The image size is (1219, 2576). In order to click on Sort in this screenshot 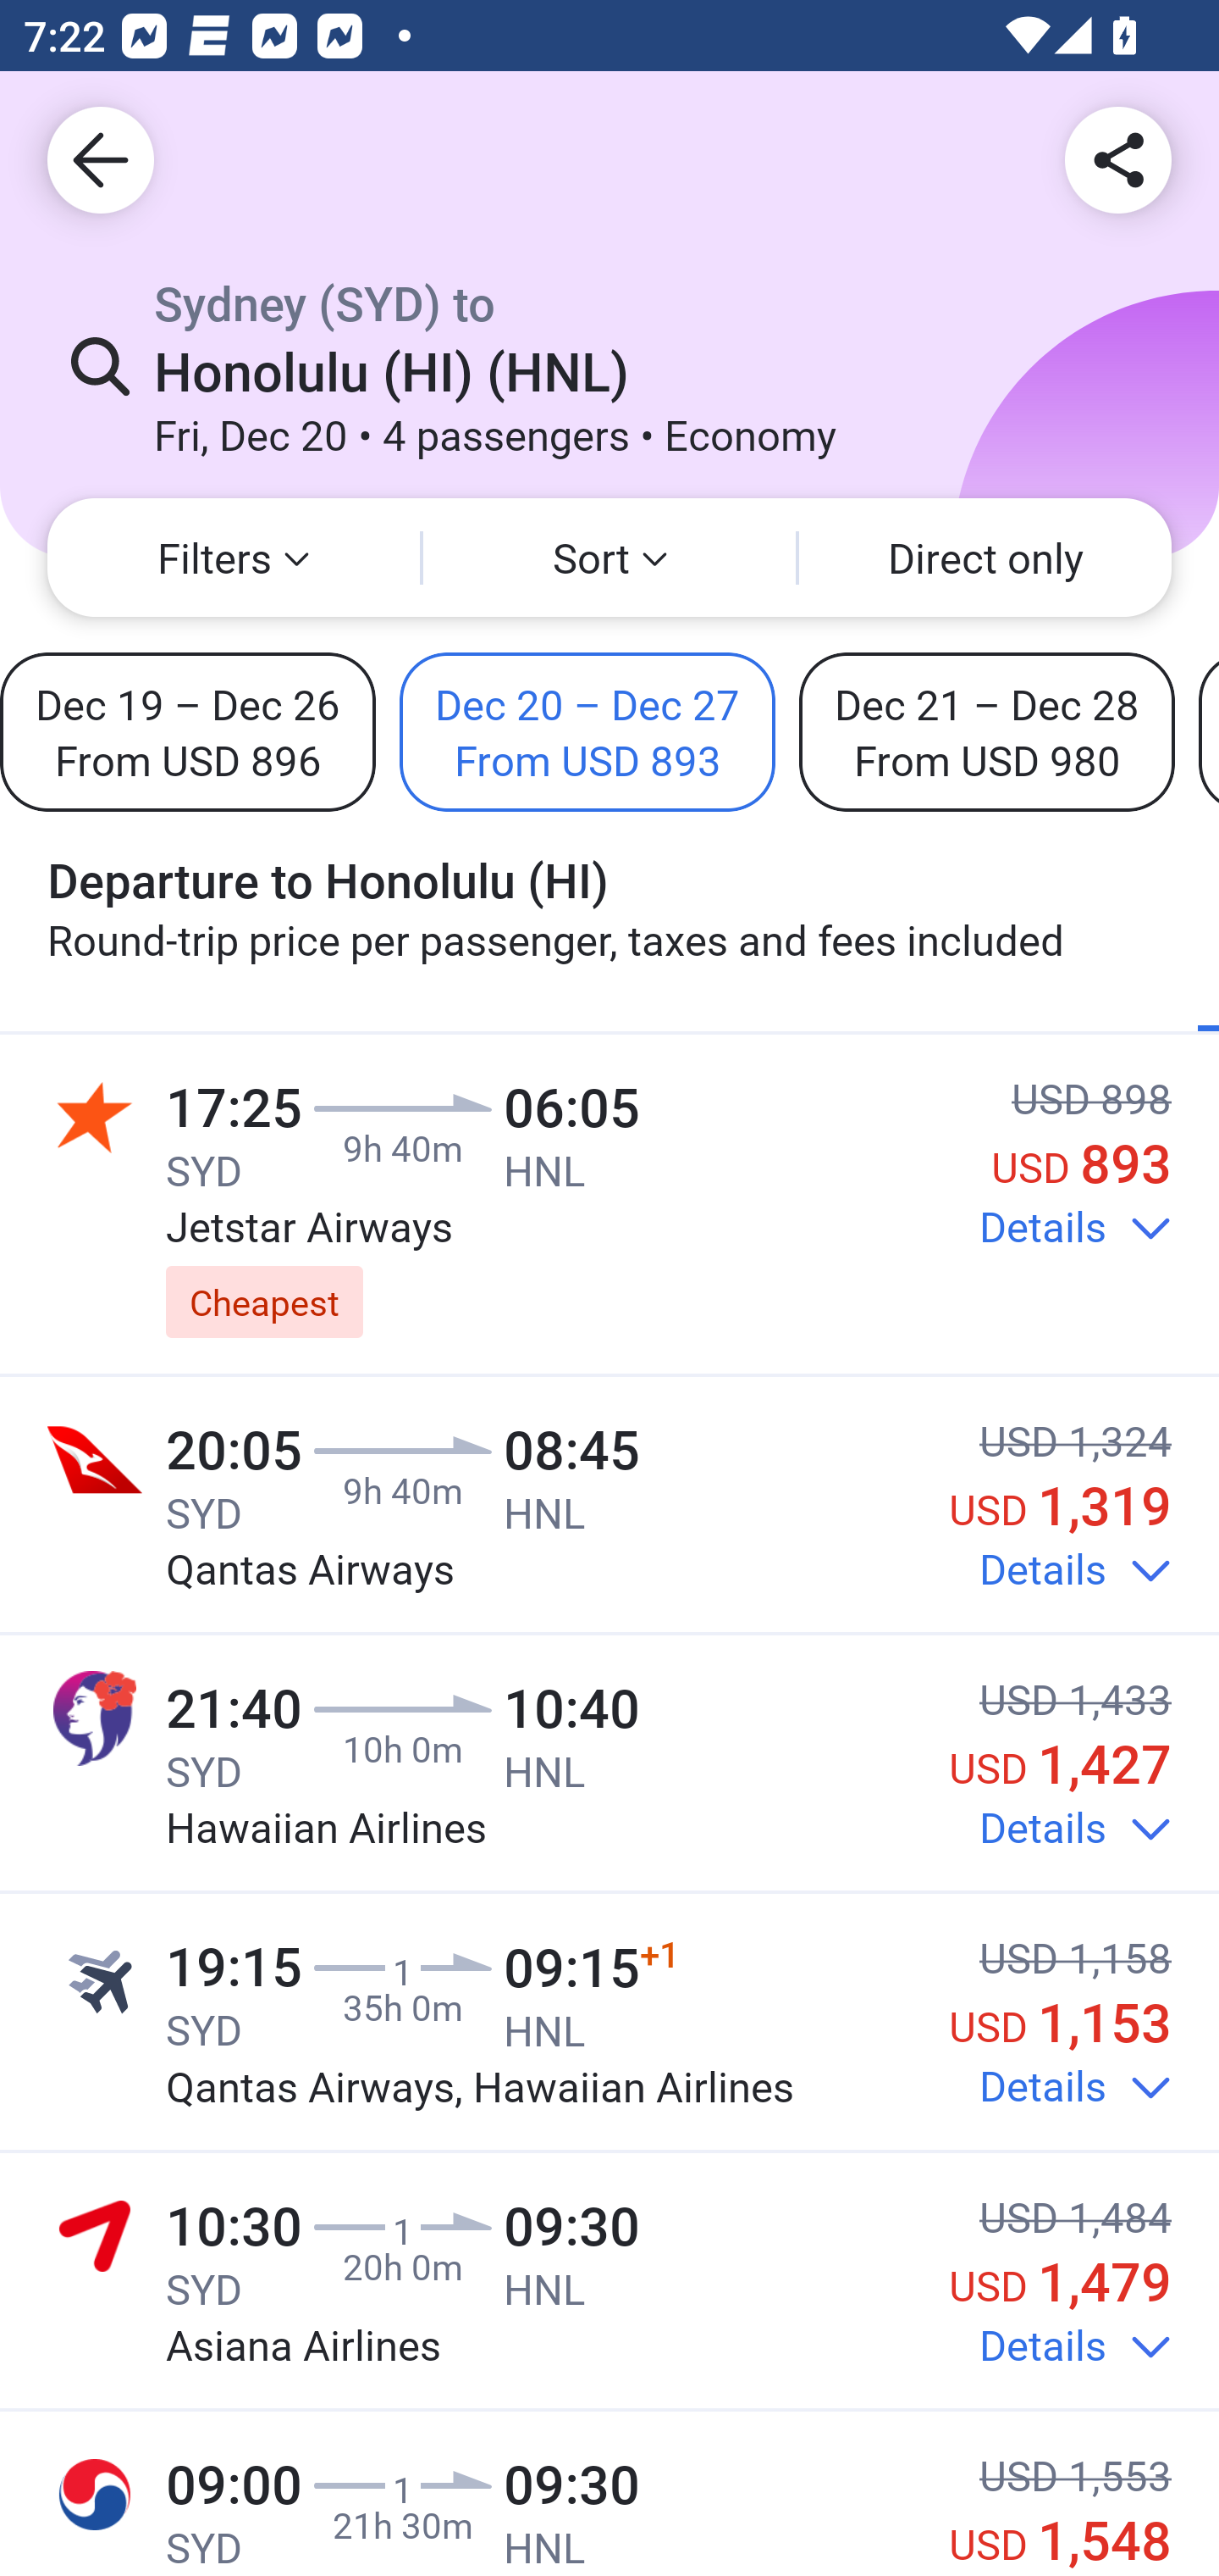, I will do `click(609, 558)`.